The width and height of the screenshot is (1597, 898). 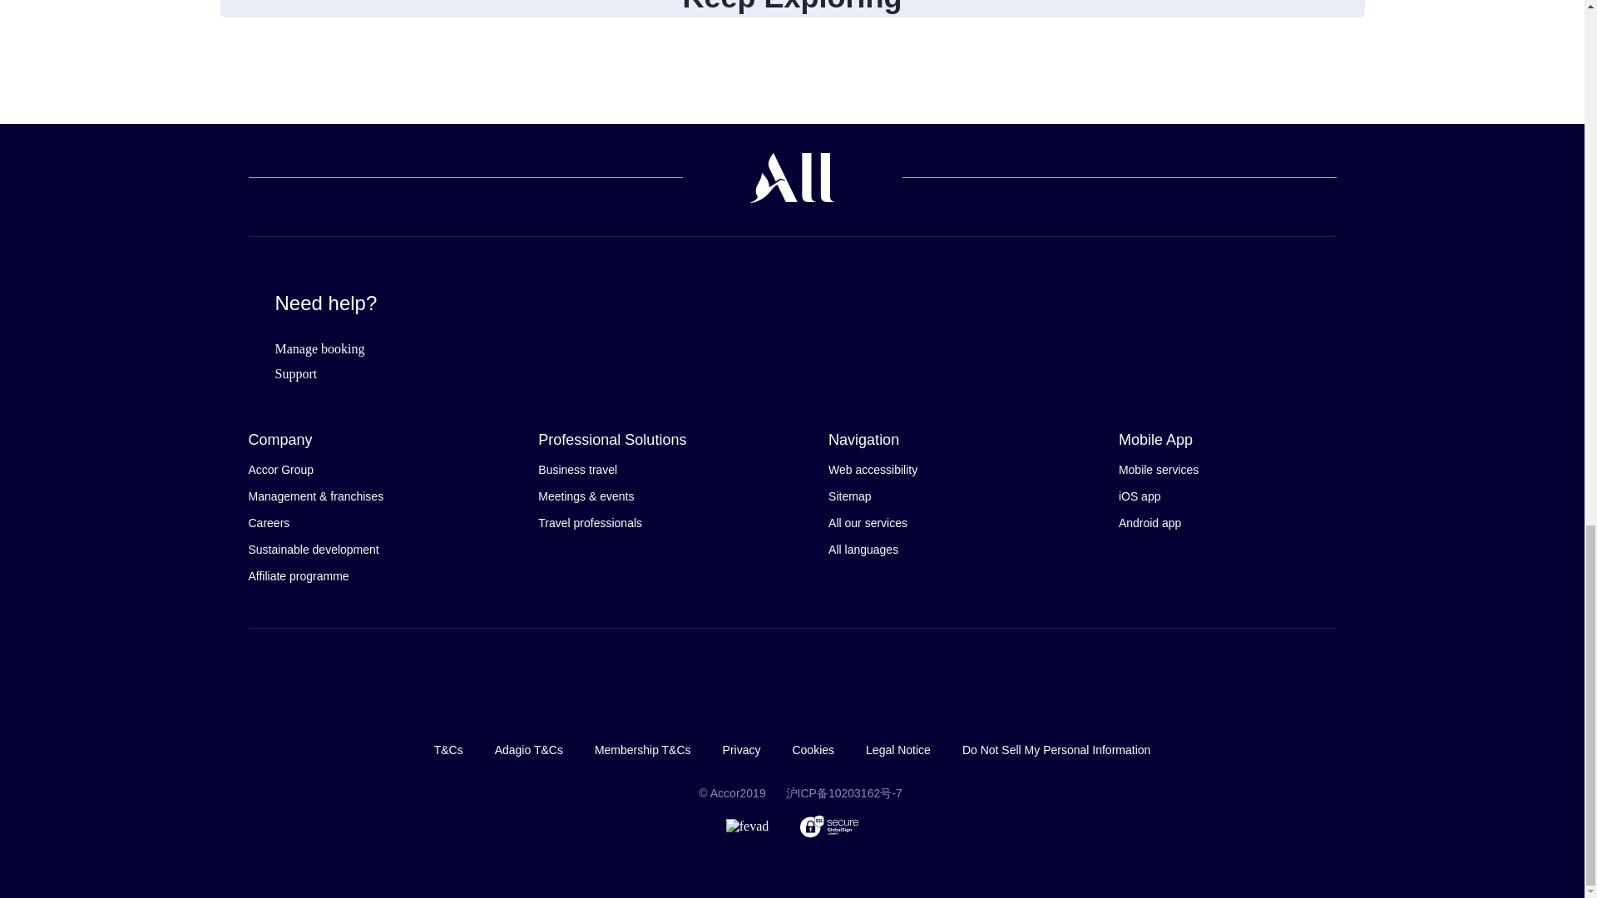 What do you see at coordinates (529, 750) in the screenshot?
I see `Adagio General Terms and Conditions of Services` at bounding box center [529, 750].